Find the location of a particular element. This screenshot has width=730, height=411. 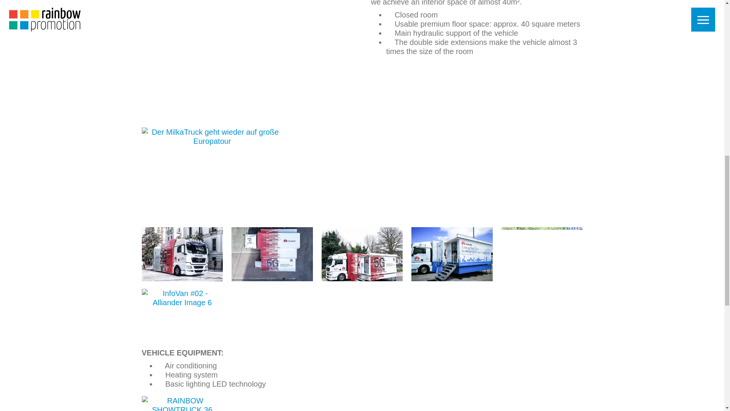

Huawei 2018 showtruck 5G Image 1 is located at coordinates (182, 254).